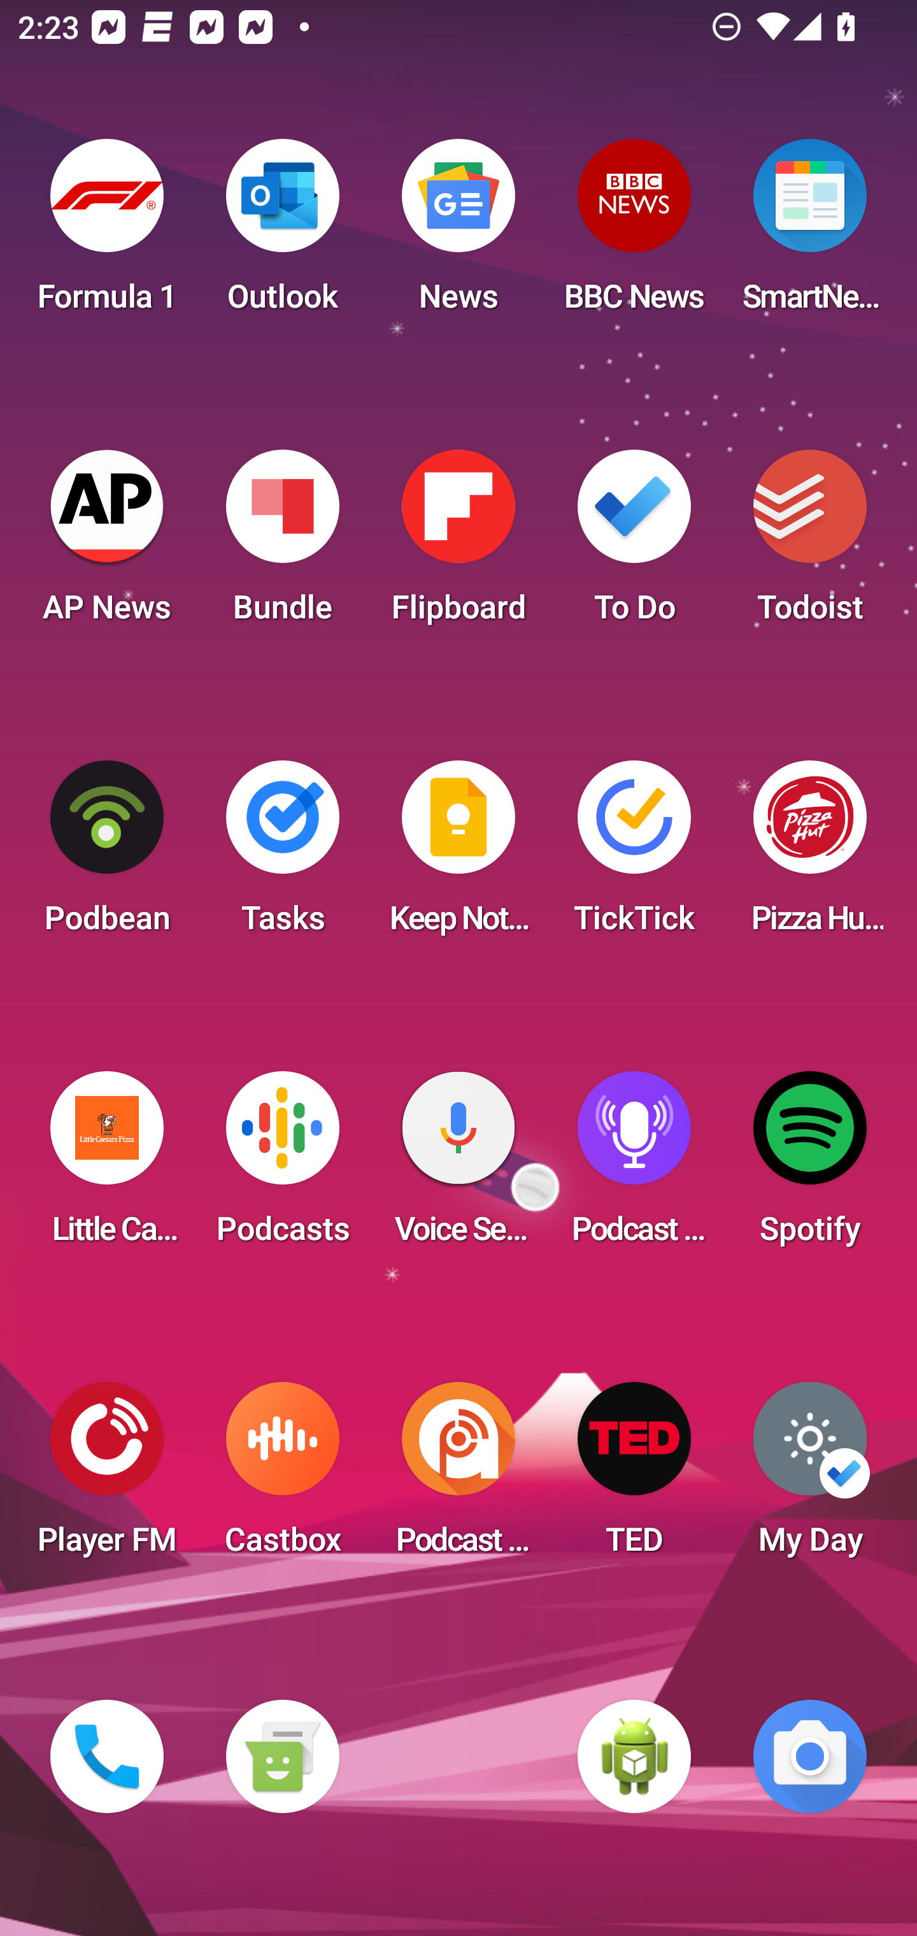  What do you see at coordinates (107, 233) in the screenshot?
I see `Formula 1` at bounding box center [107, 233].